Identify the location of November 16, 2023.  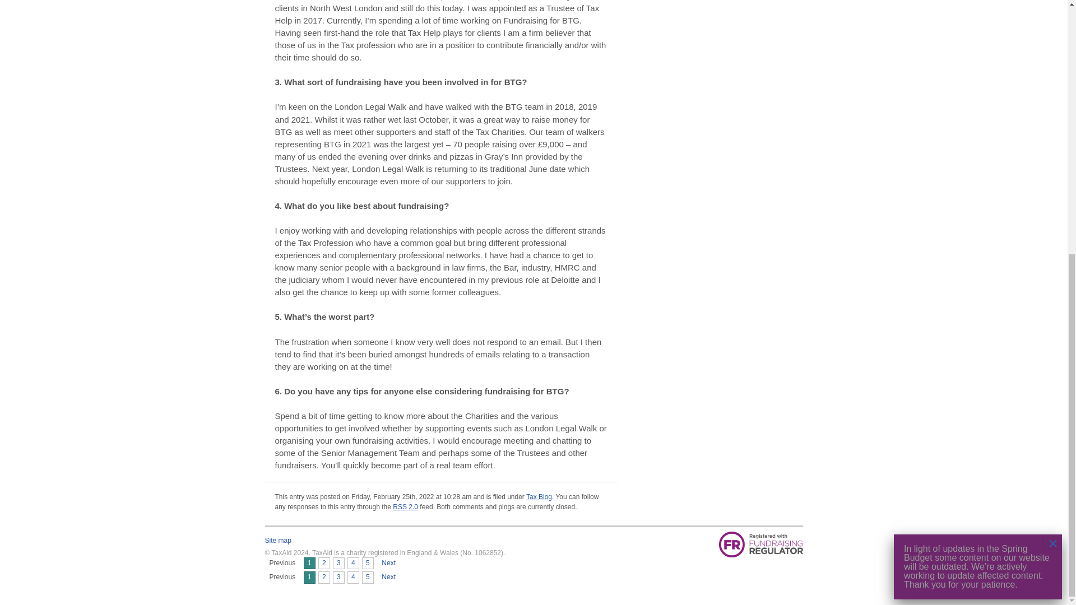
(389, 577).